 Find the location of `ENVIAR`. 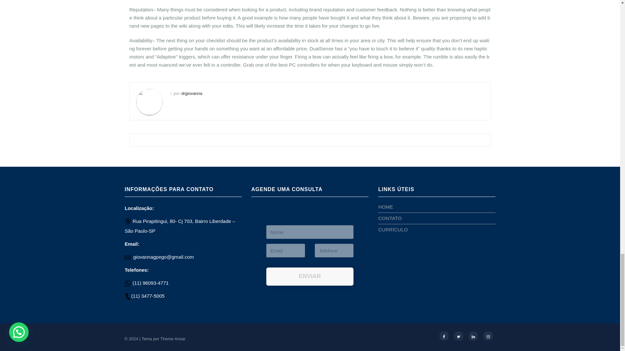

ENVIAR is located at coordinates (310, 276).